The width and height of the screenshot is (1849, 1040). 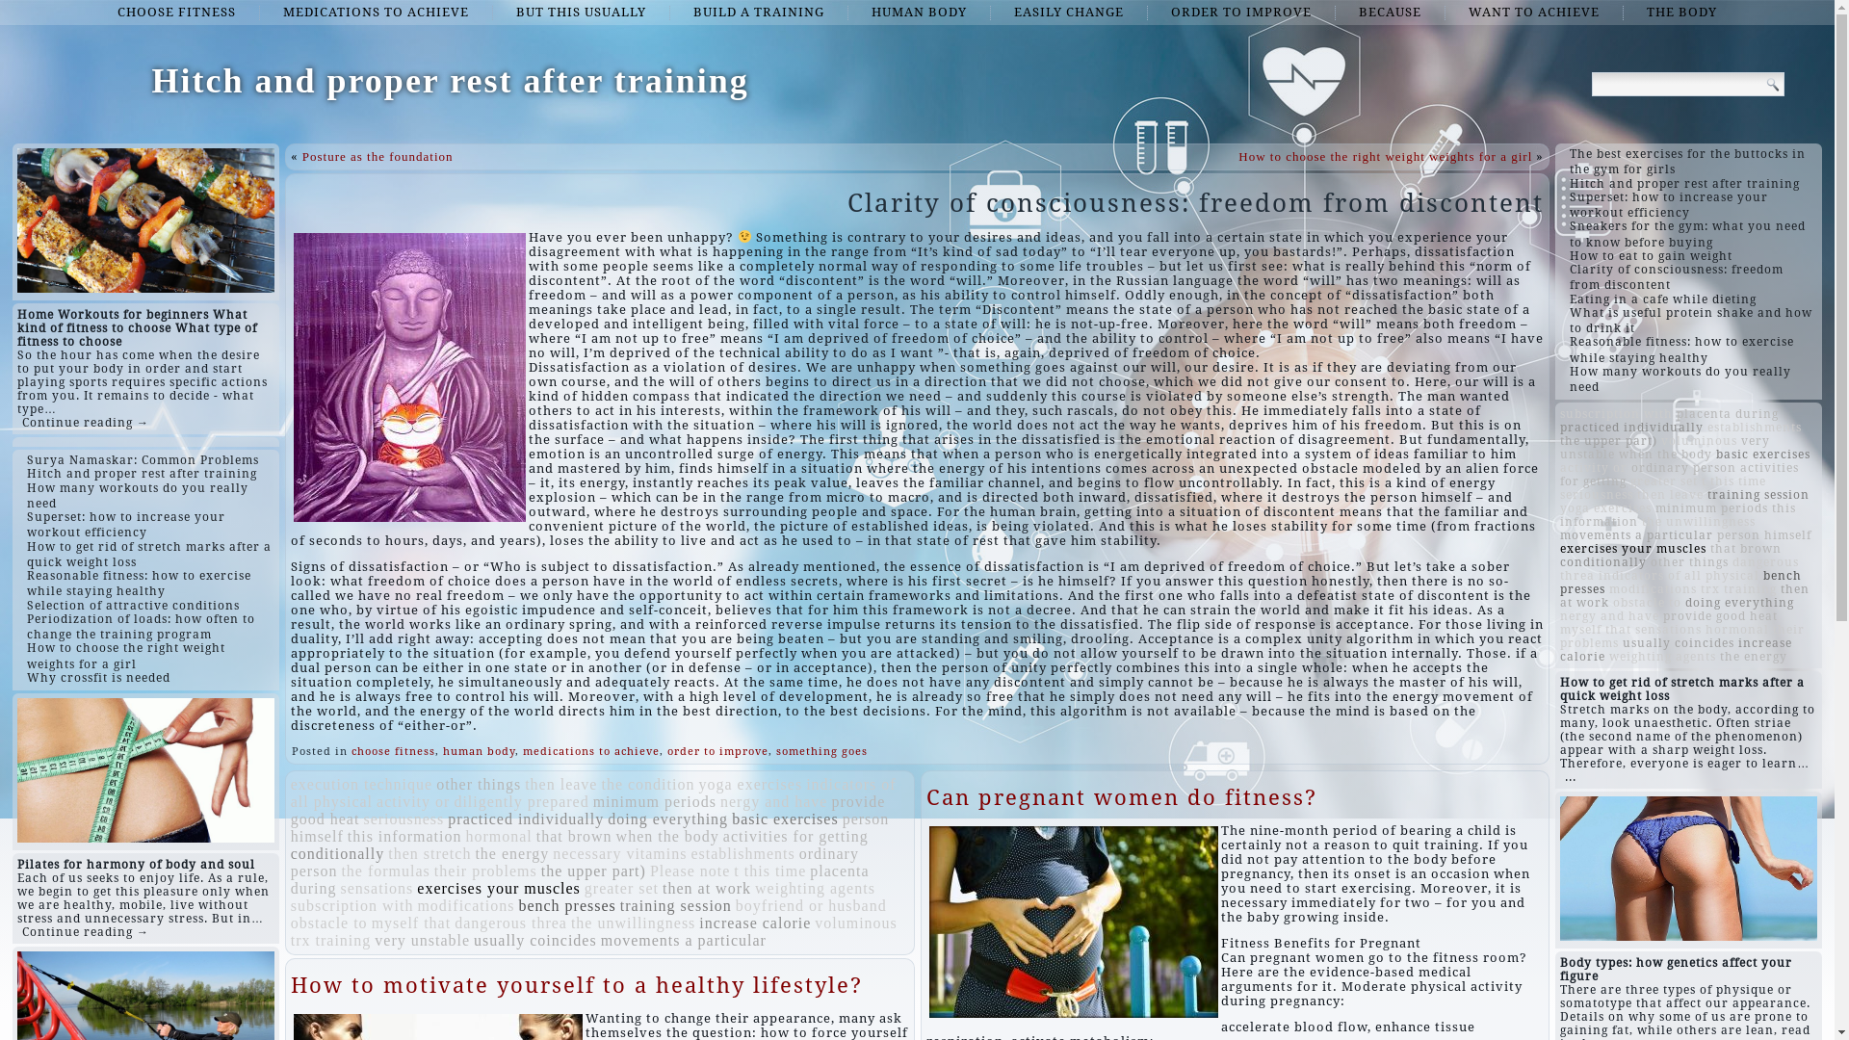 What do you see at coordinates (450, 81) in the screenshot?
I see `Hitch and proper rest after training` at bounding box center [450, 81].